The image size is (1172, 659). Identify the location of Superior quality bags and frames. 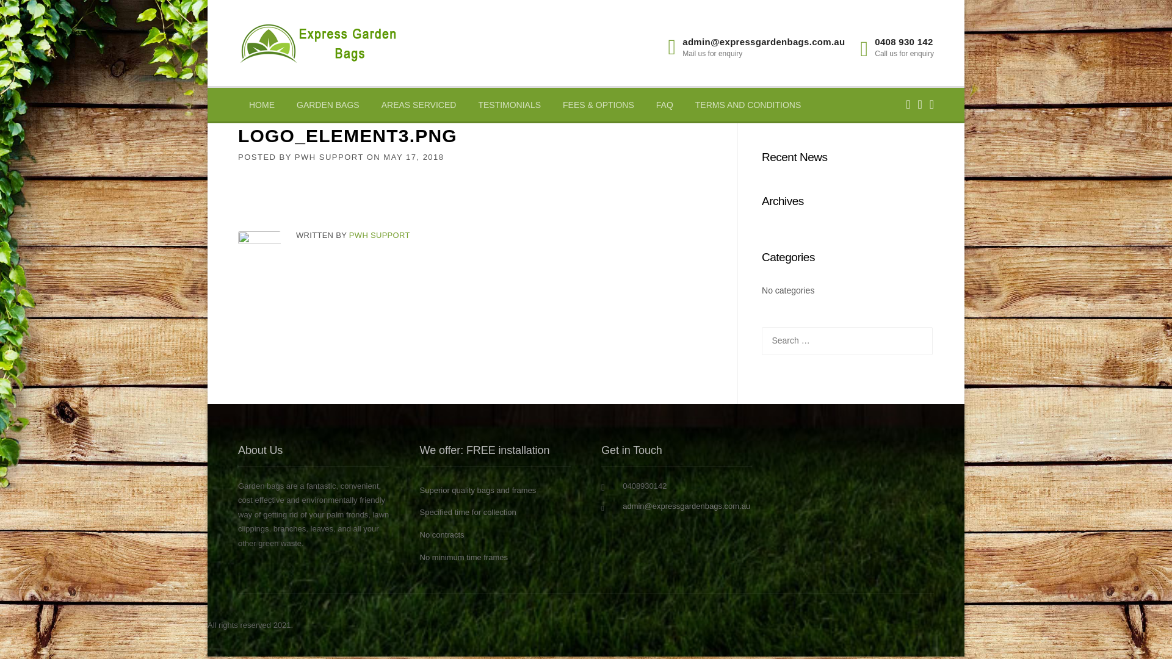
(479, 491).